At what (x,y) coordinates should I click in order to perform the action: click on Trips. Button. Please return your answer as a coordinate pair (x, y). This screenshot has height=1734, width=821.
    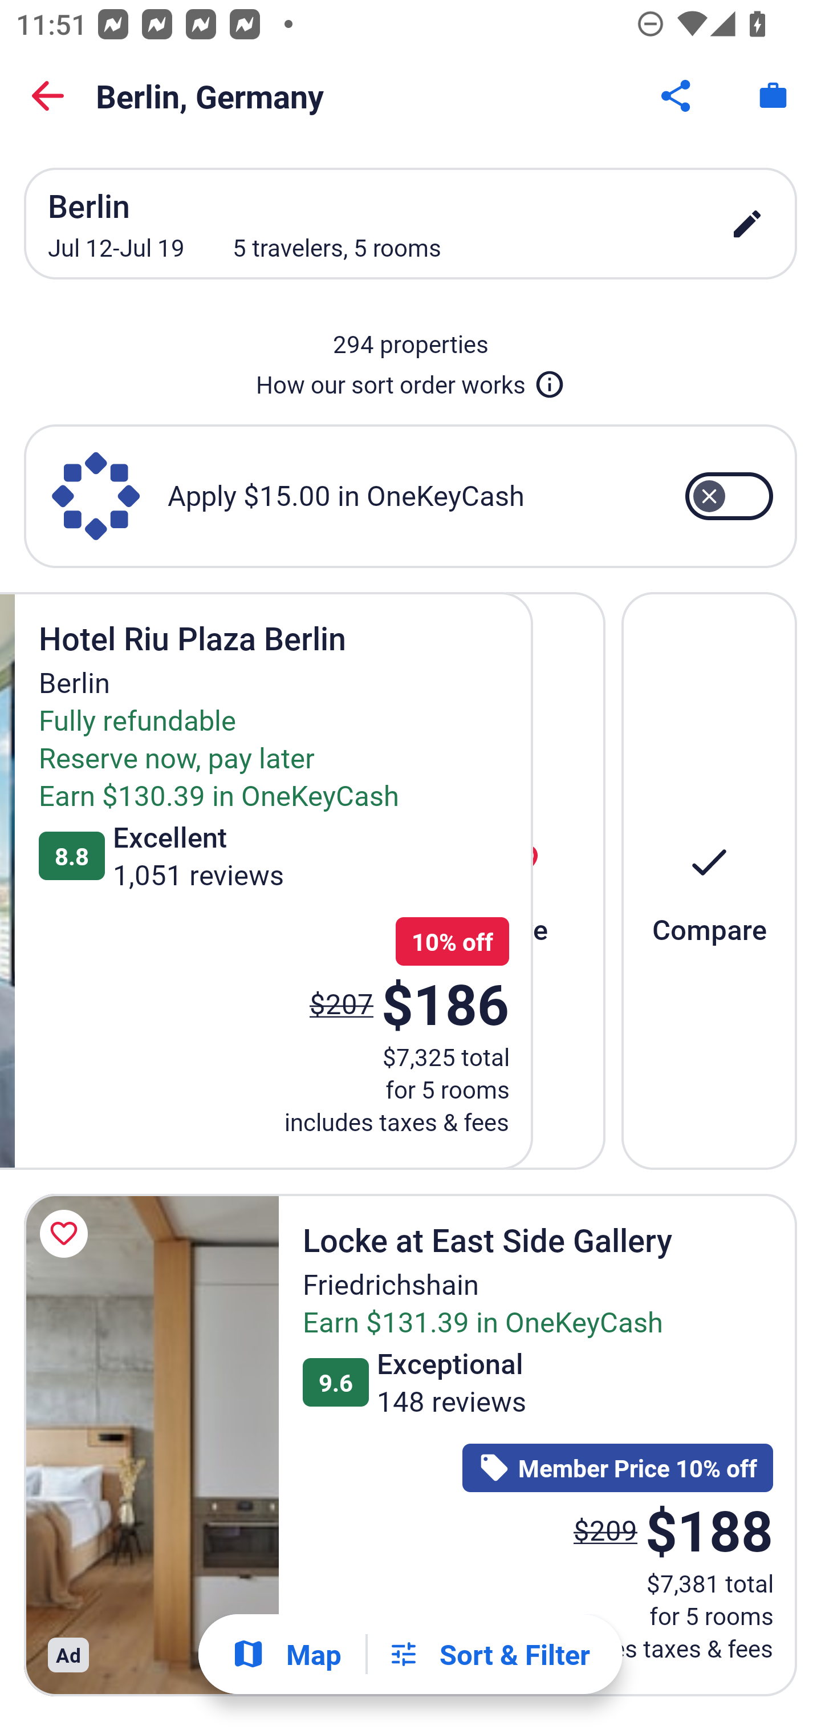
    Looking at the image, I should click on (773, 96).